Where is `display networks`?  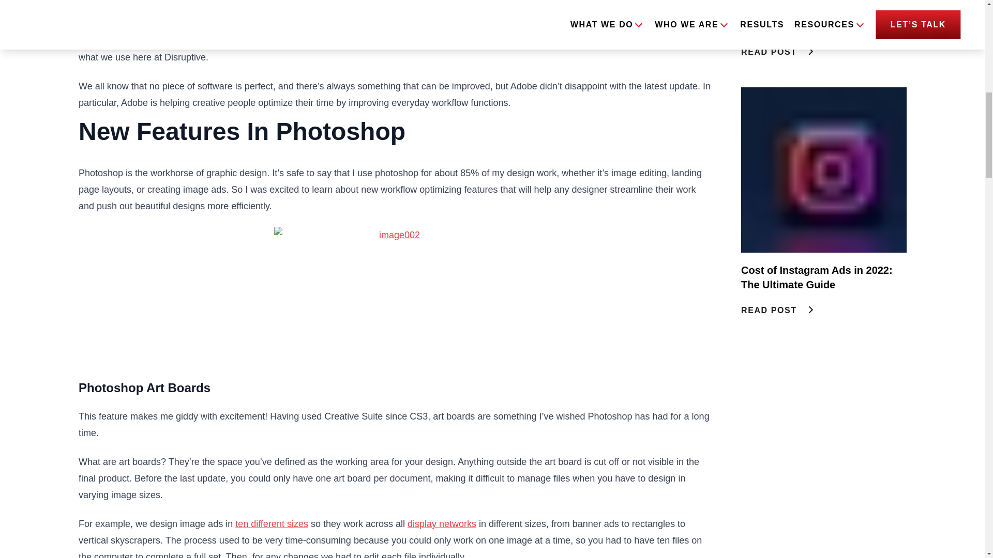
display networks is located at coordinates (610, 40).